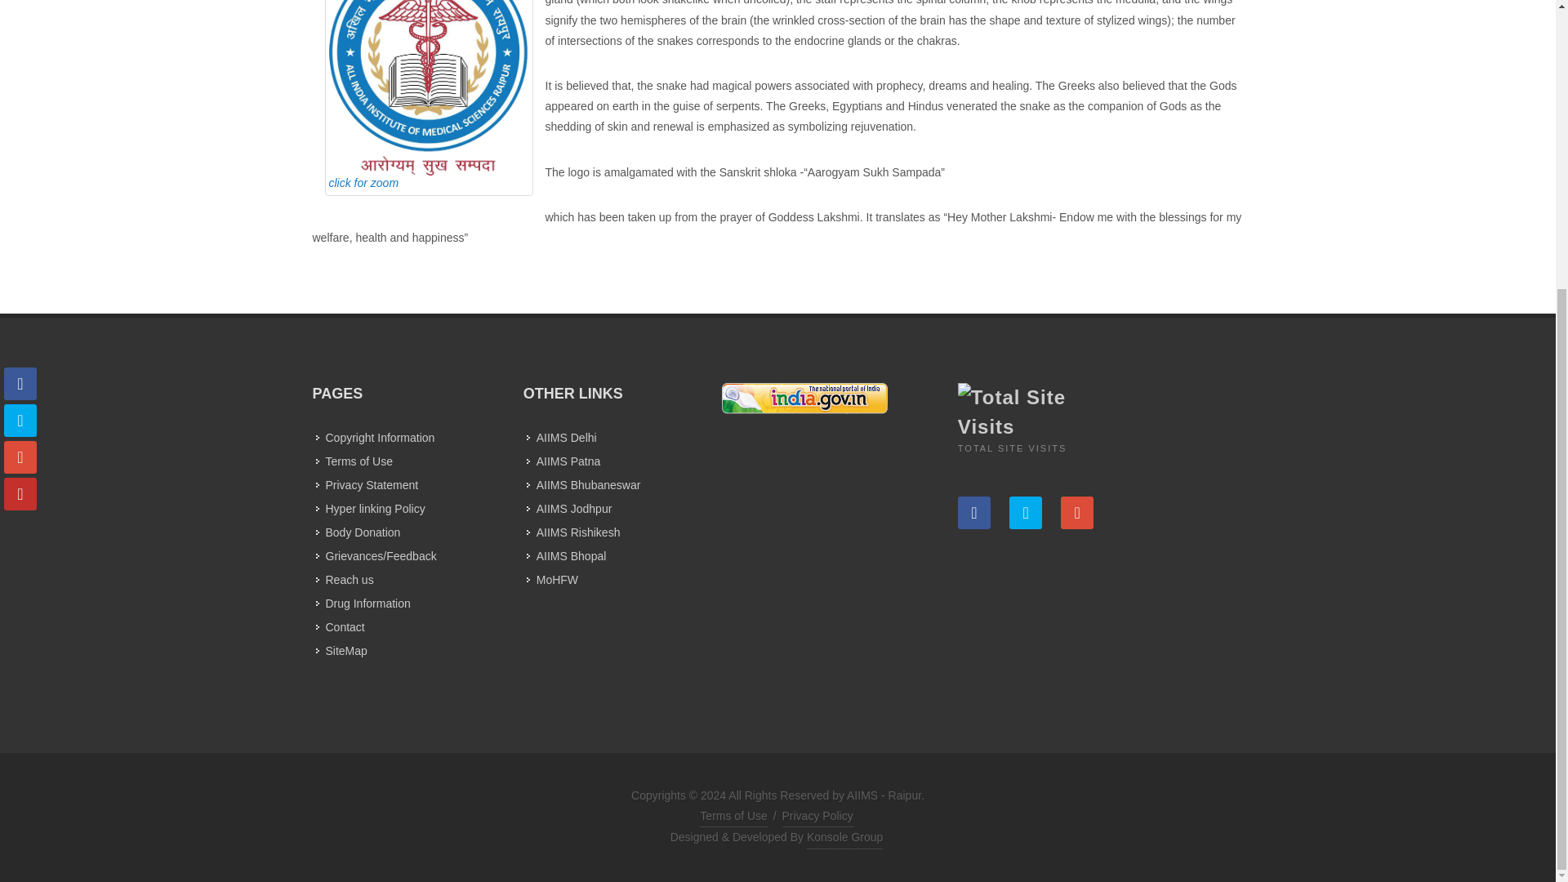  What do you see at coordinates (1076, 513) in the screenshot?
I see `Google Plus` at bounding box center [1076, 513].